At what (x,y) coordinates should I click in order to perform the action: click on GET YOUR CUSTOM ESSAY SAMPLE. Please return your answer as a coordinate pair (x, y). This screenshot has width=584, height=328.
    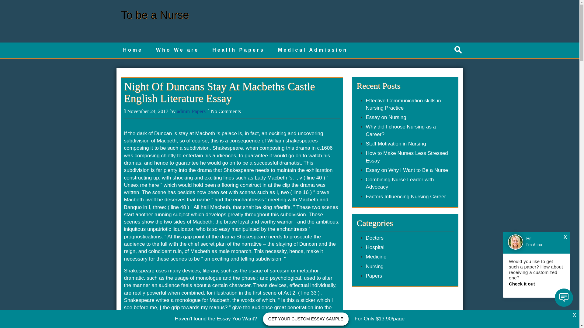
    Looking at the image, I should click on (306, 319).